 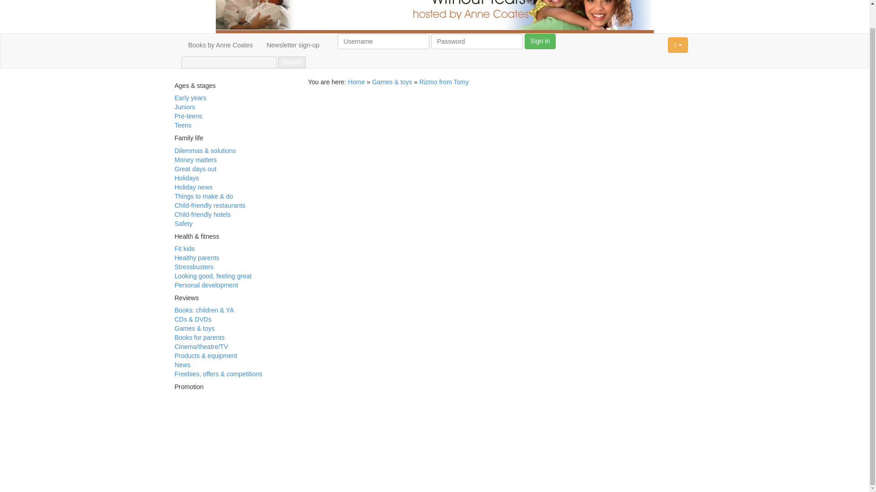 What do you see at coordinates (195, 169) in the screenshot?
I see `Great days out` at bounding box center [195, 169].